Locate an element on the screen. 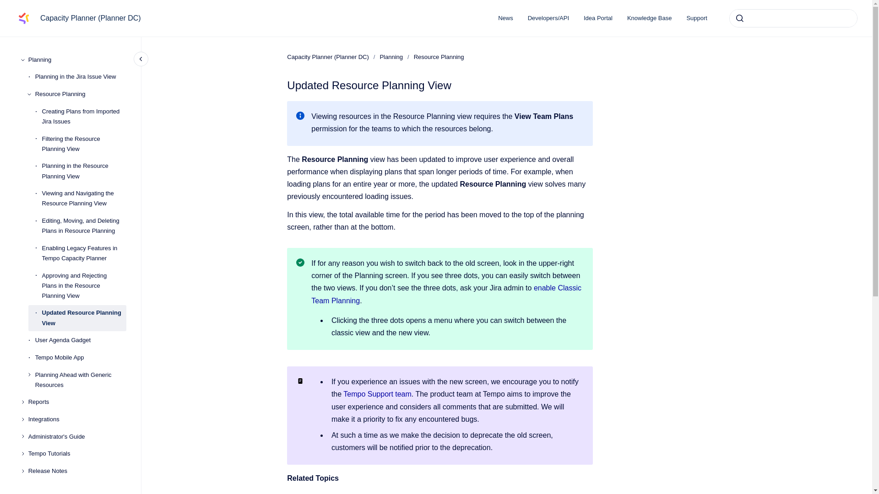 This screenshot has width=879, height=494. Approving and Rejecting Plans in the Resource Planning View is located at coordinates (84, 286).